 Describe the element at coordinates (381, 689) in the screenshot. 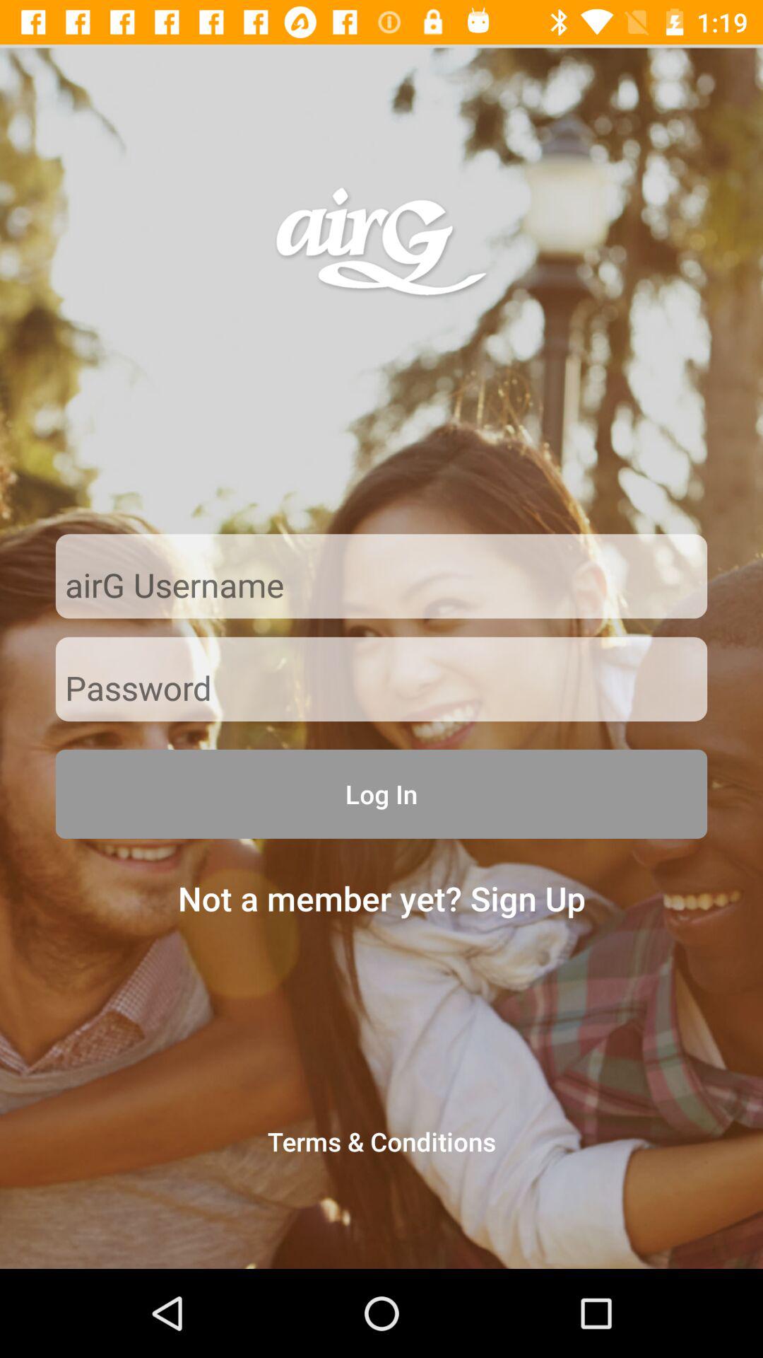

I see `enter the password` at that location.